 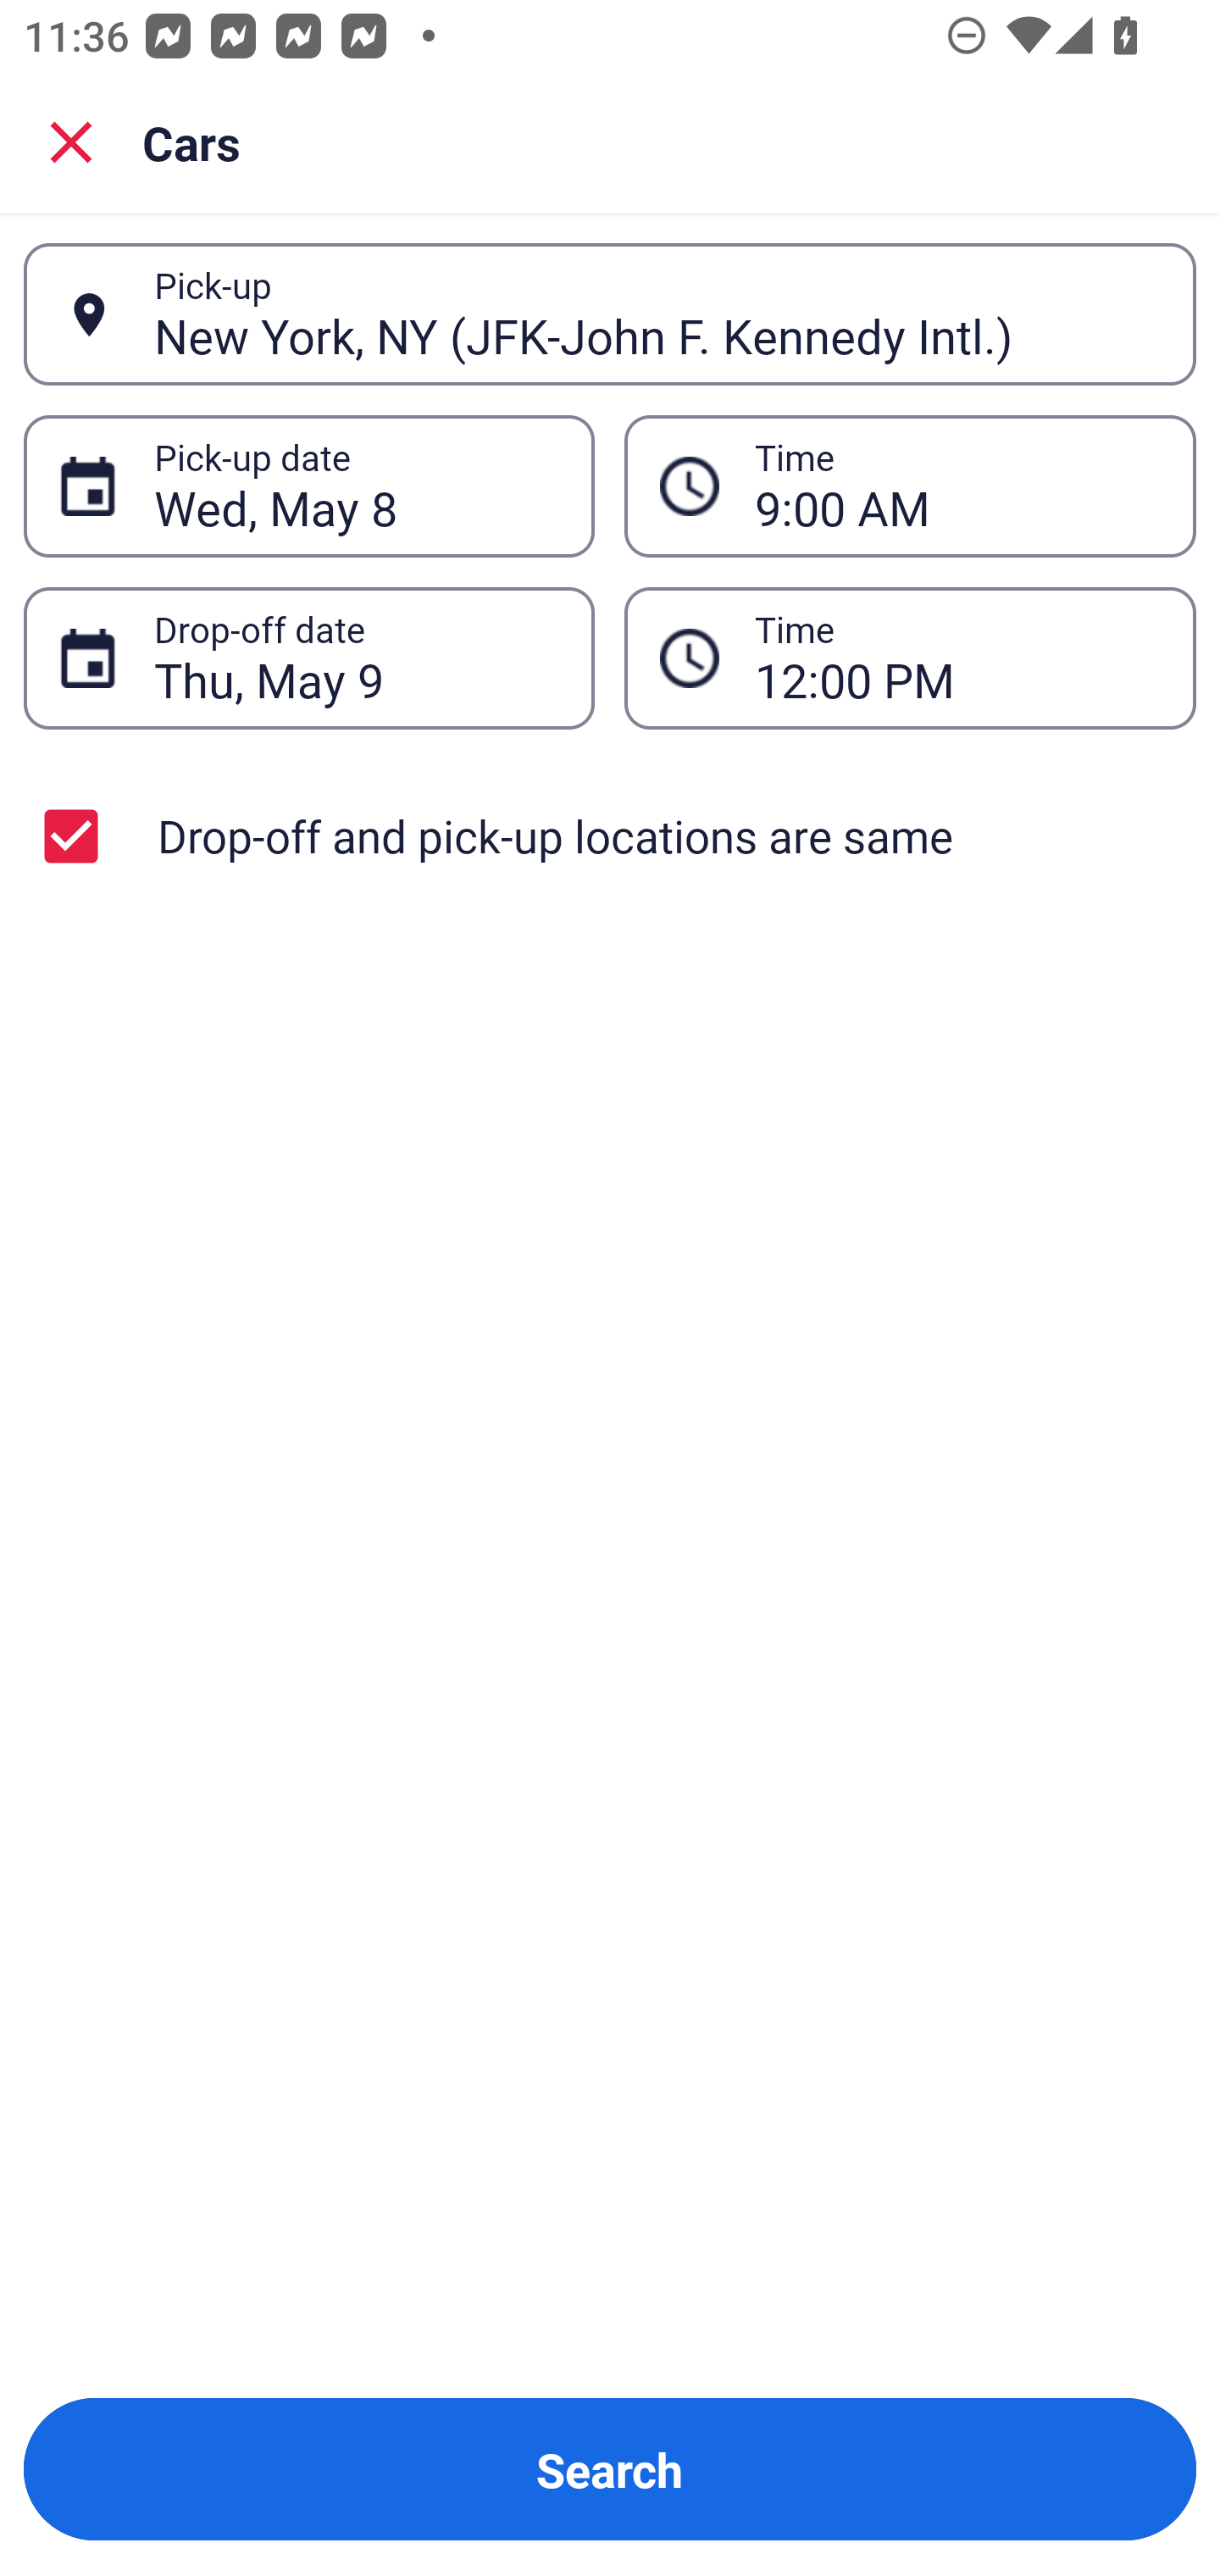 What do you see at coordinates (610, 2469) in the screenshot?
I see `Search Button Search` at bounding box center [610, 2469].